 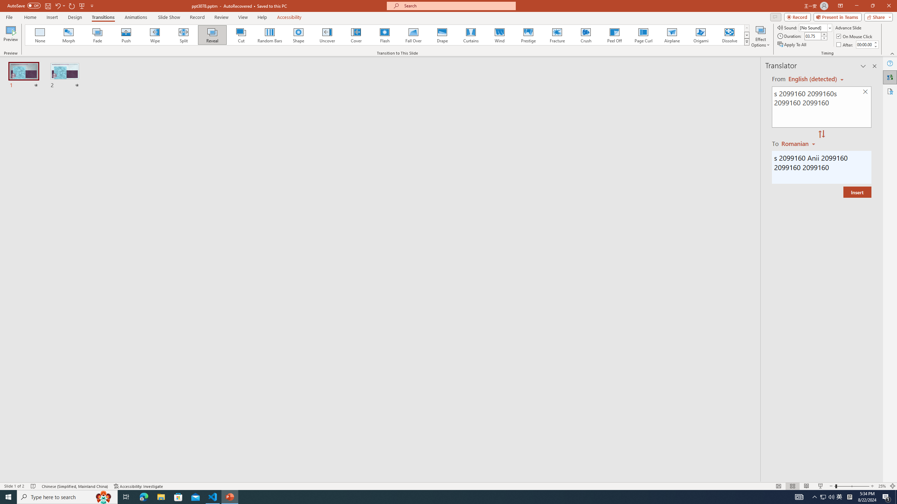 I want to click on Drape, so click(x=442, y=35).